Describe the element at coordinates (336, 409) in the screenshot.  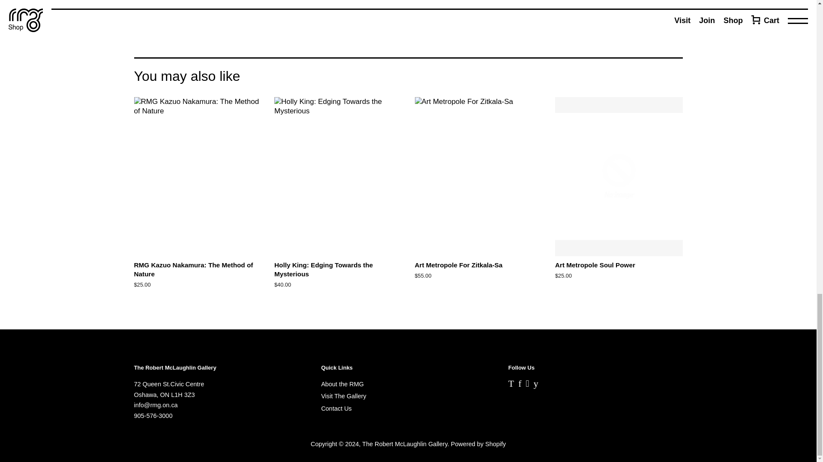
I see `Contact Us` at that location.